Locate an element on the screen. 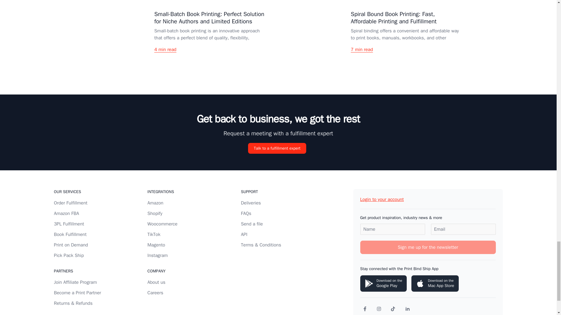 The width and height of the screenshot is (561, 315). Order Fulfillment is located at coordinates (71, 203).